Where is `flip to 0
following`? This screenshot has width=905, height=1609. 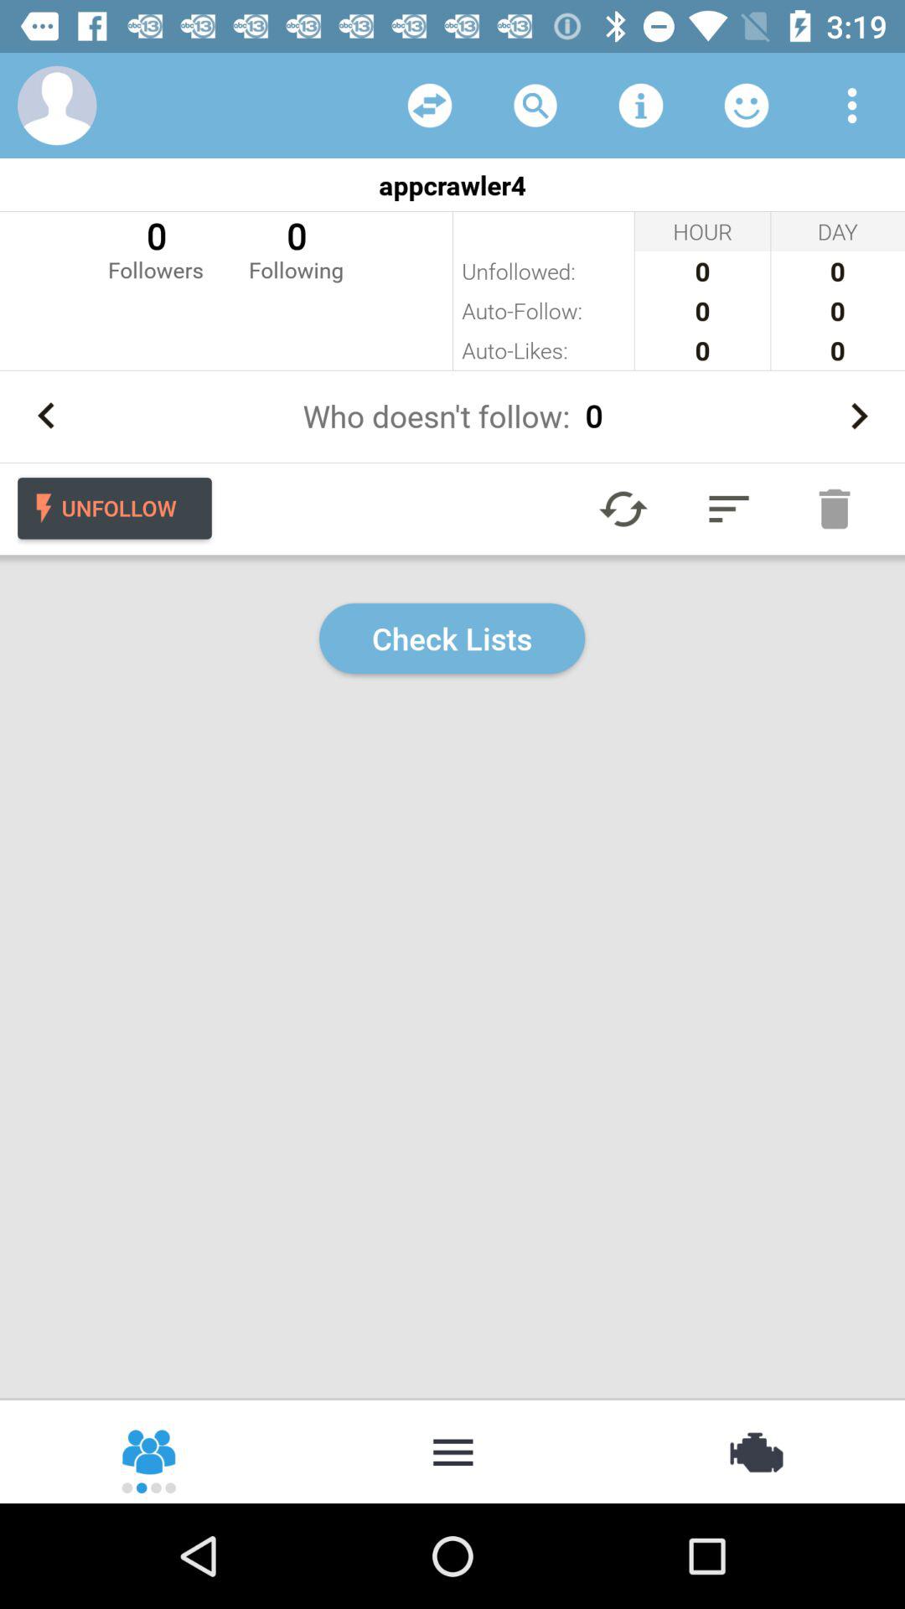
flip to 0
following is located at coordinates (297, 248).